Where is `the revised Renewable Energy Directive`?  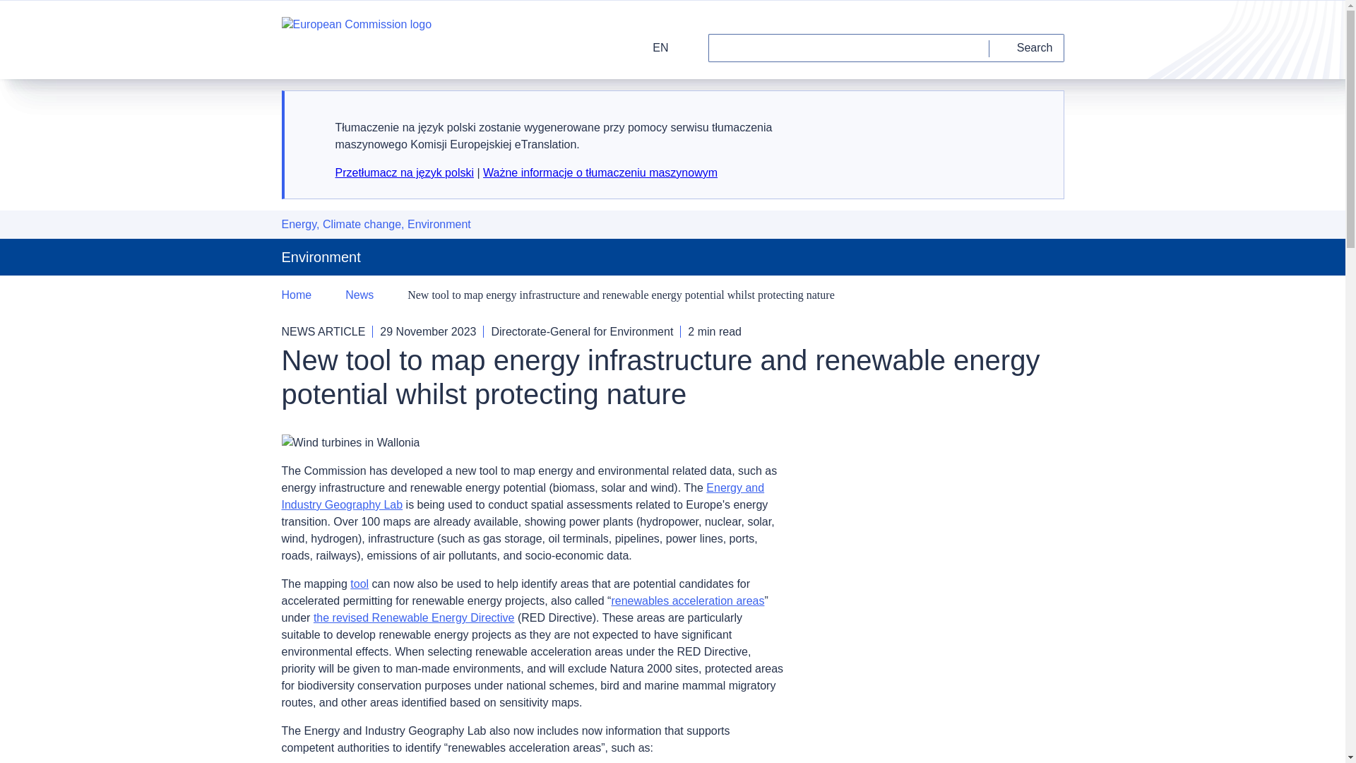
the revised Renewable Energy Directive is located at coordinates (414, 617).